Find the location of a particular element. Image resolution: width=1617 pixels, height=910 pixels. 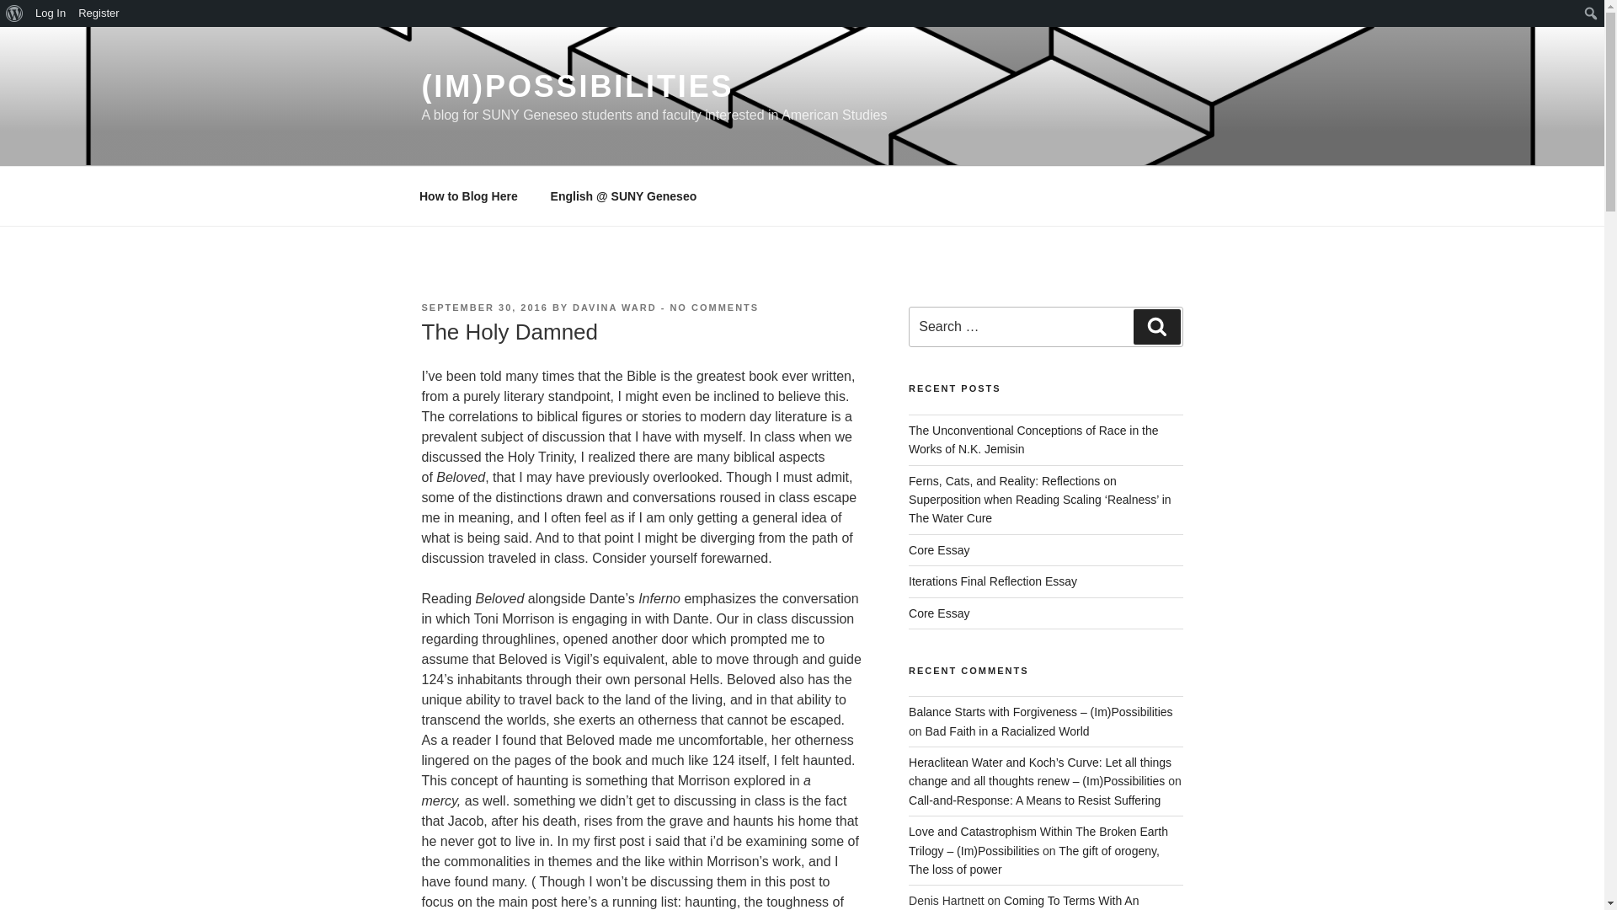

DAVINA WARD is located at coordinates (938, 549).